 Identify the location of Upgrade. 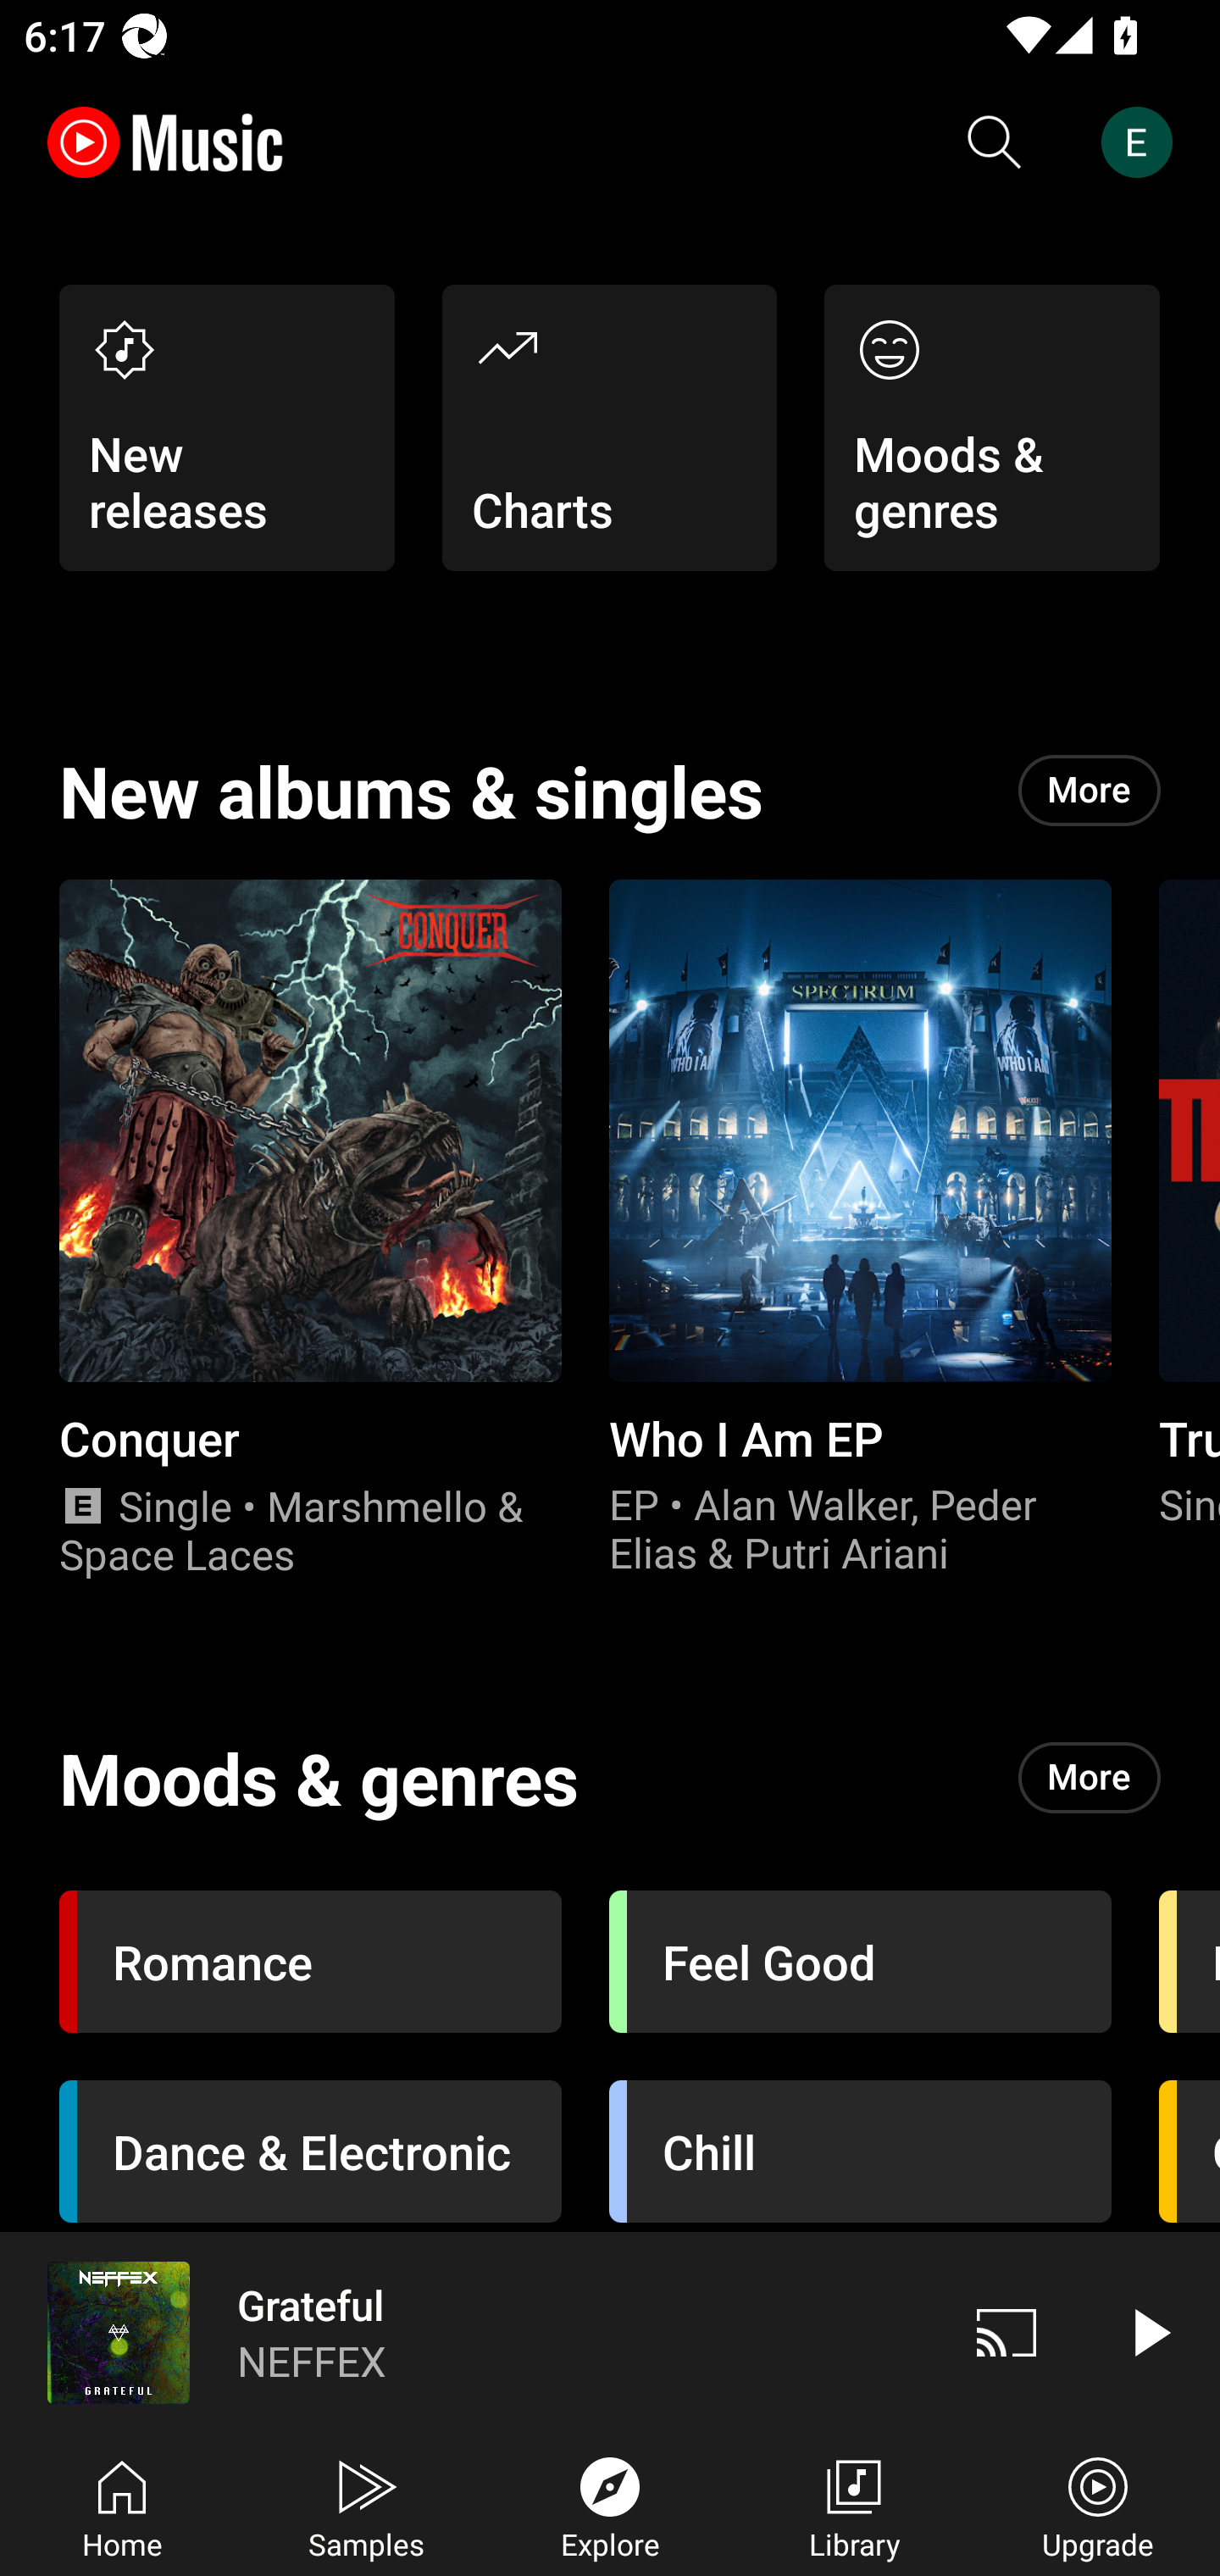
(1098, 2505).